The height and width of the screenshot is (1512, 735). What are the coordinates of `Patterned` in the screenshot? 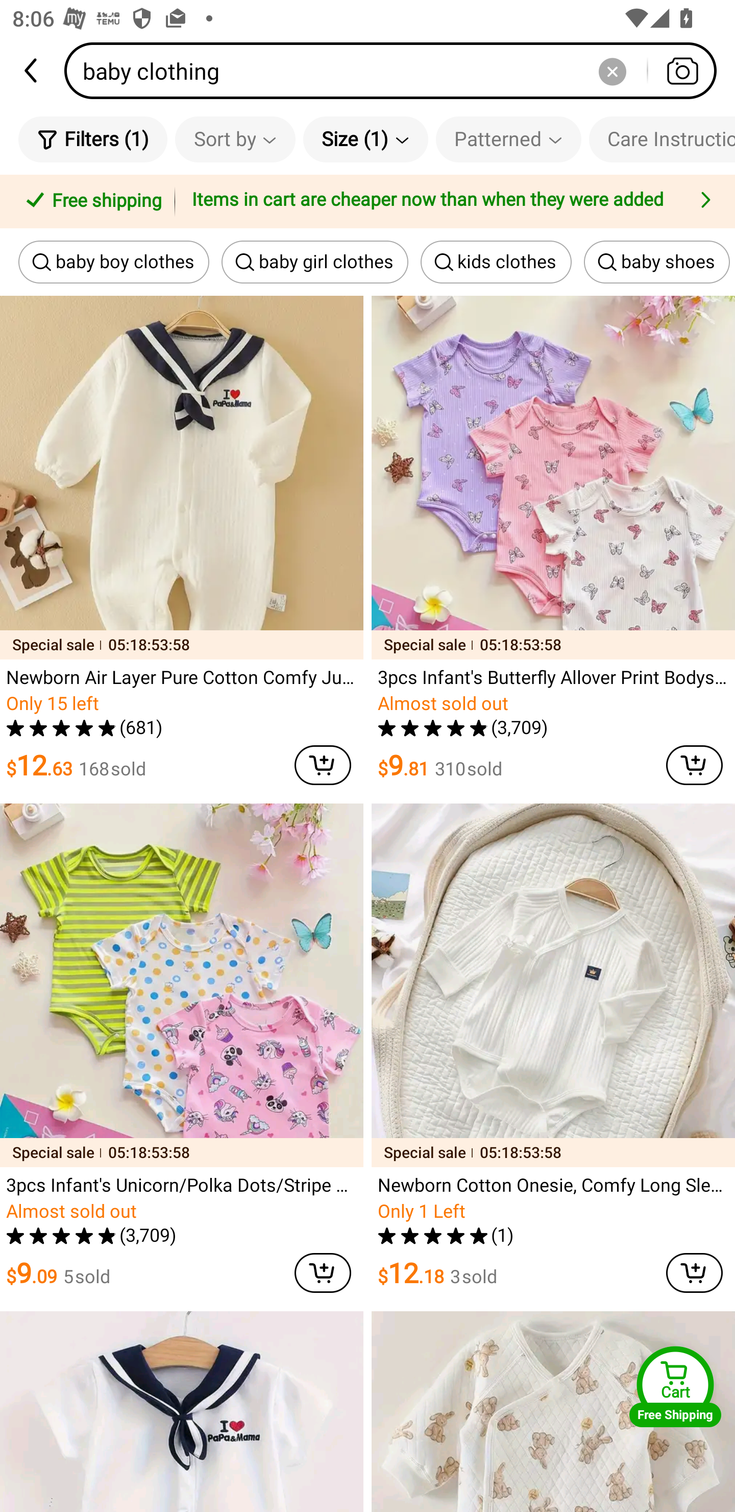 It's located at (508, 139).